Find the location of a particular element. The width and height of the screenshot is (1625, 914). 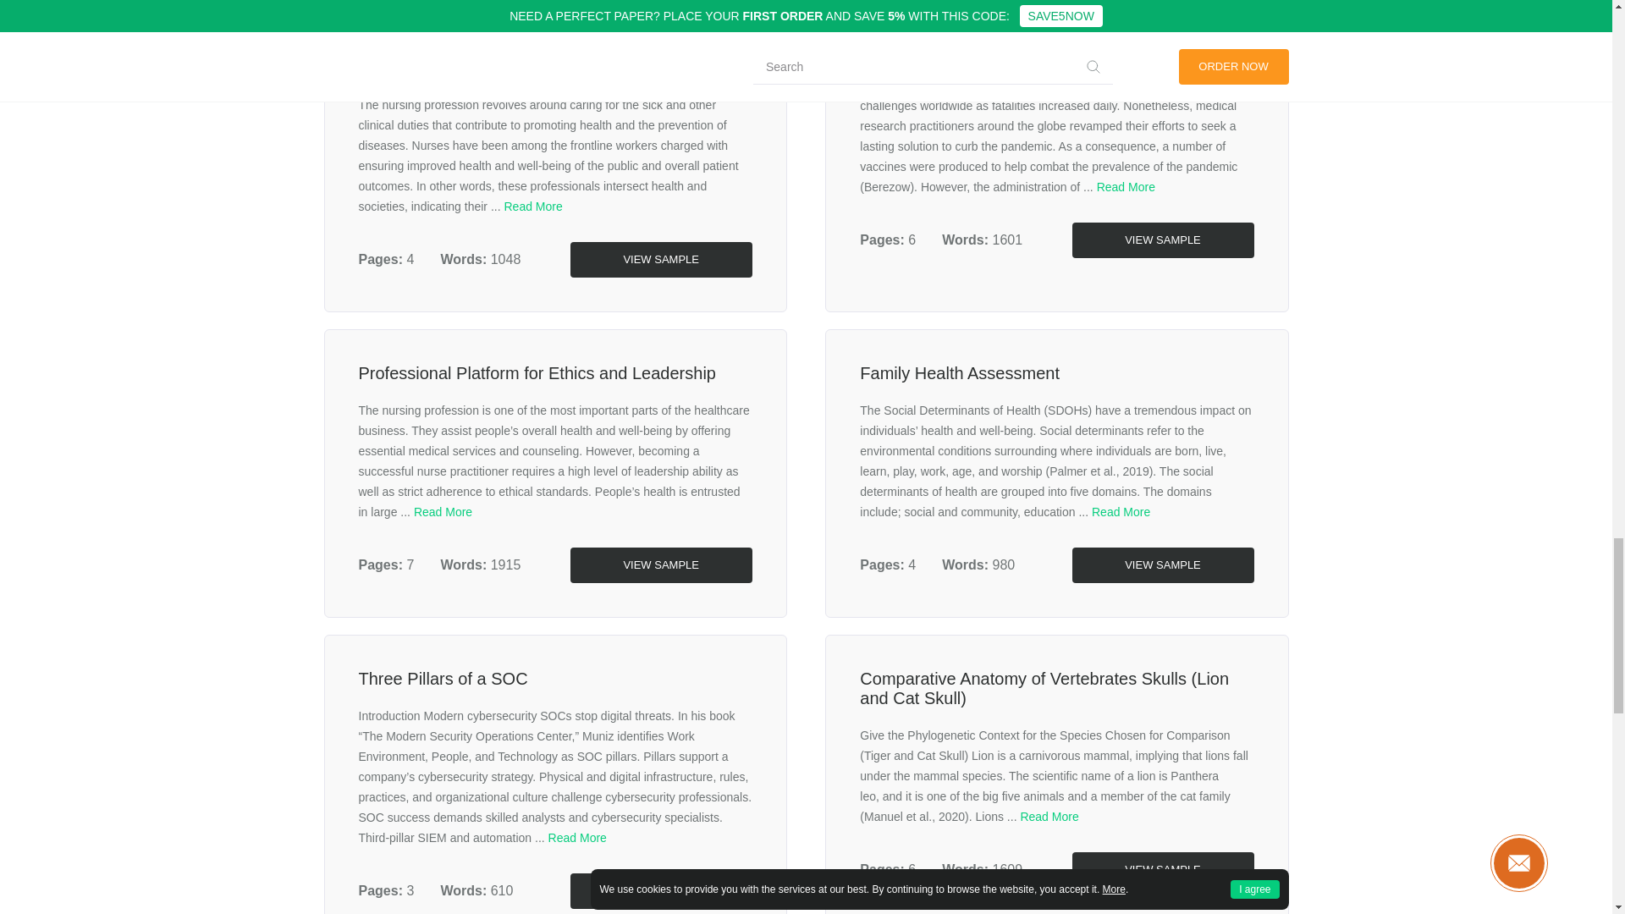

Read More is located at coordinates (1121, 512).